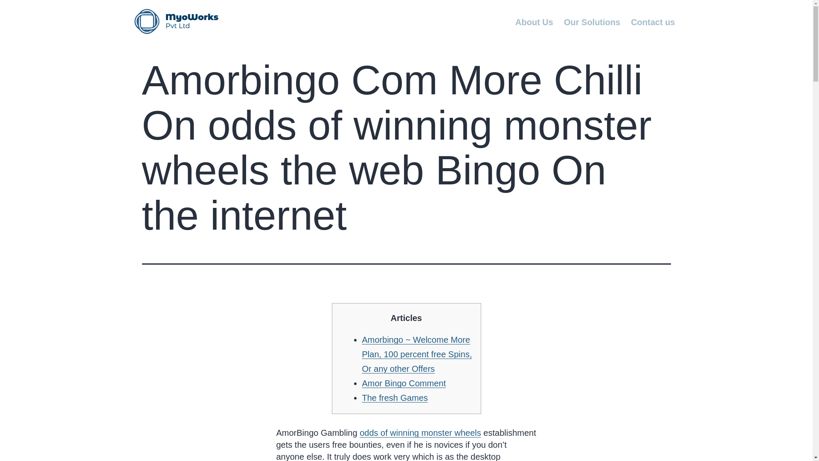  What do you see at coordinates (592, 22) in the screenshot?
I see `Our Solutions` at bounding box center [592, 22].